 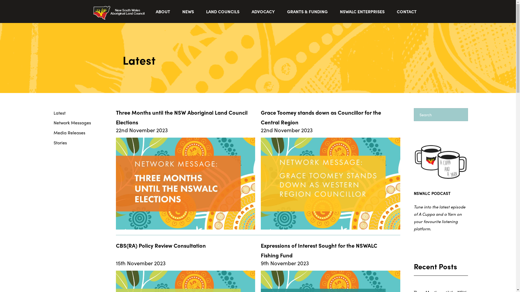 What do you see at coordinates (223, 11) in the screenshot?
I see `LAND COUNCILS` at bounding box center [223, 11].